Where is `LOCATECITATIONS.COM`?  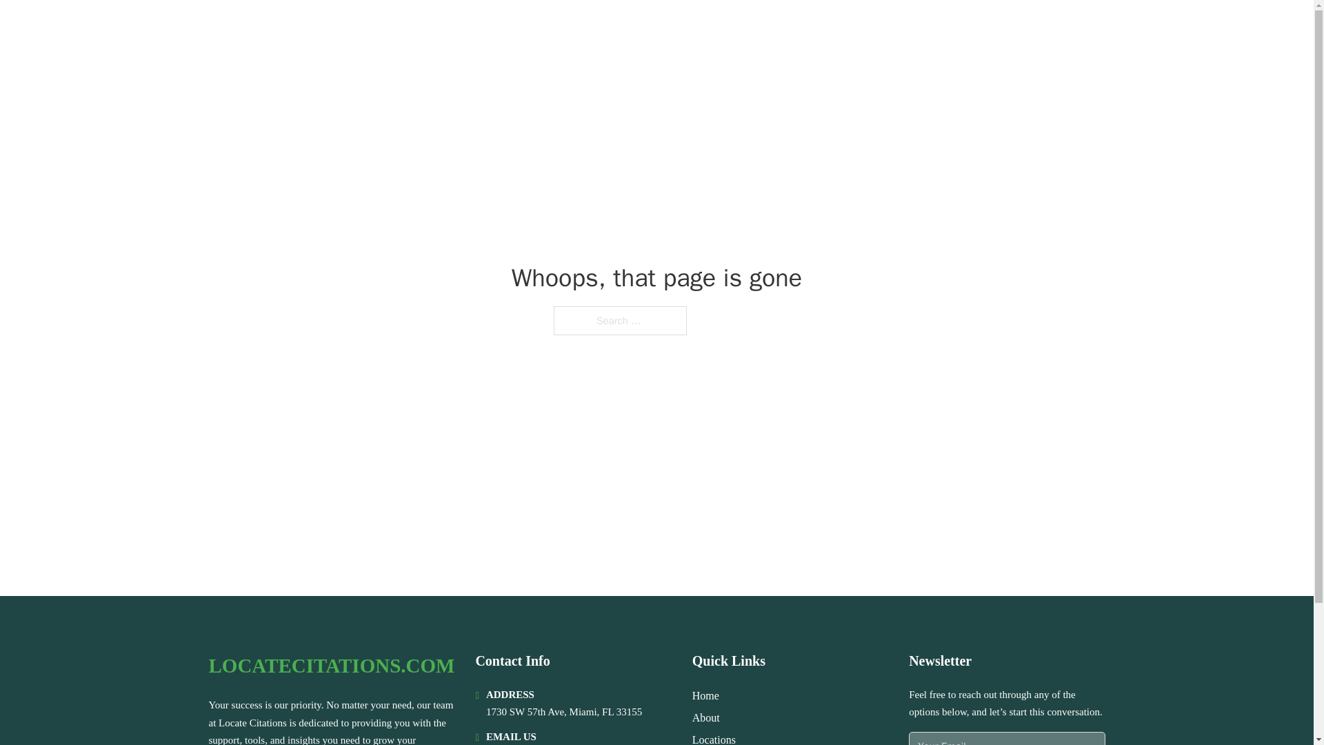
LOCATECITATIONS.COM is located at coordinates (331, 666).